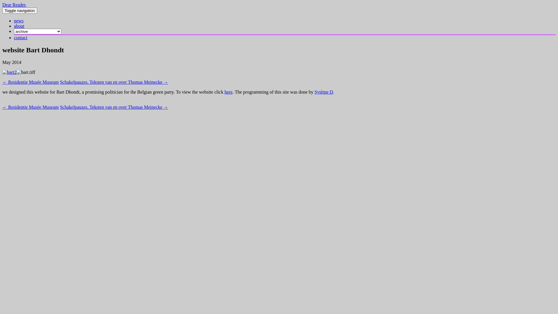 This screenshot has height=314, width=558. Describe the element at coordinates (228, 92) in the screenshot. I see `here` at that location.